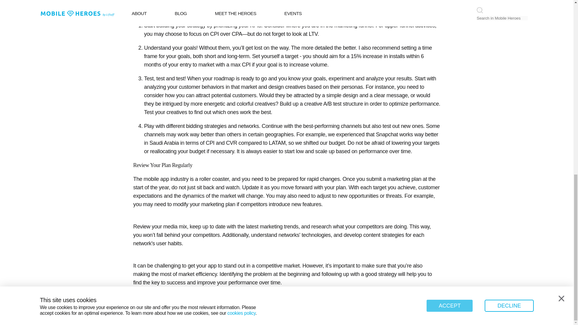 This screenshot has width=578, height=325. I want to click on Blog home, so click(291, 307).